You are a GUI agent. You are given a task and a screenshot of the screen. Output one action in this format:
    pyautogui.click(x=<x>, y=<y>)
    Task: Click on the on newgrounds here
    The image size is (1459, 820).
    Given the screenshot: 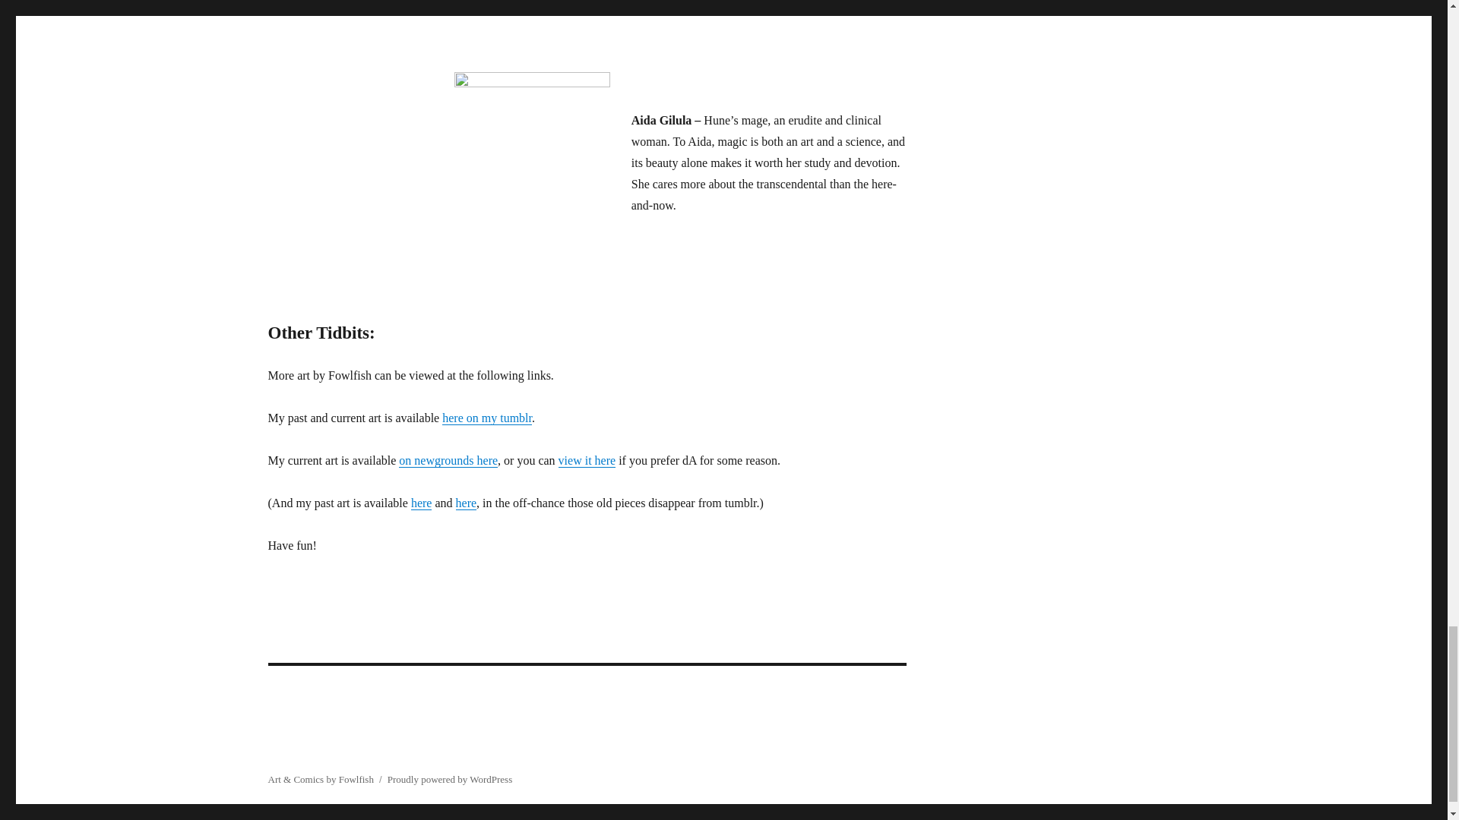 What is the action you would take?
    pyautogui.click(x=448, y=460)
    